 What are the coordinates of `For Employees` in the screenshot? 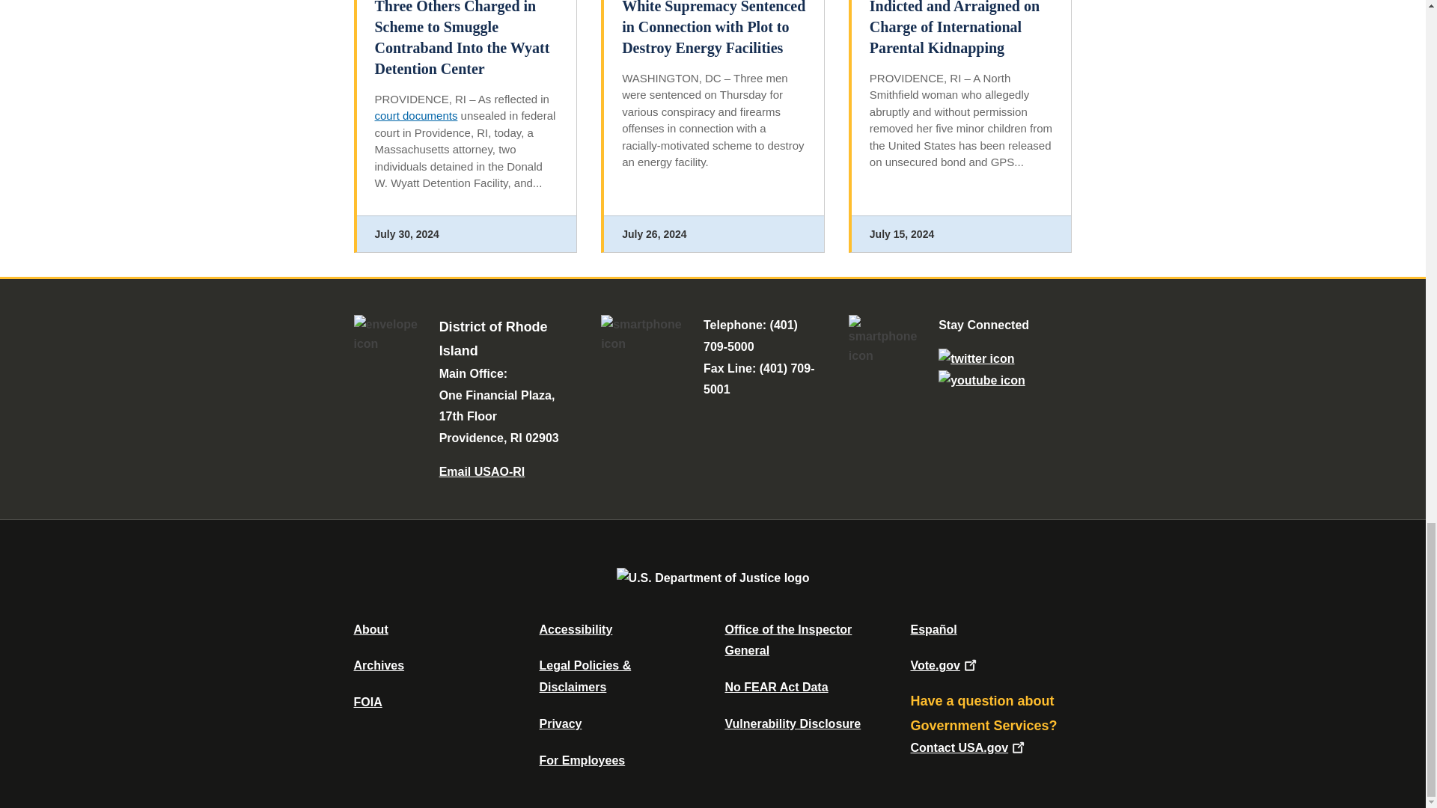 It's located at (582, 760).